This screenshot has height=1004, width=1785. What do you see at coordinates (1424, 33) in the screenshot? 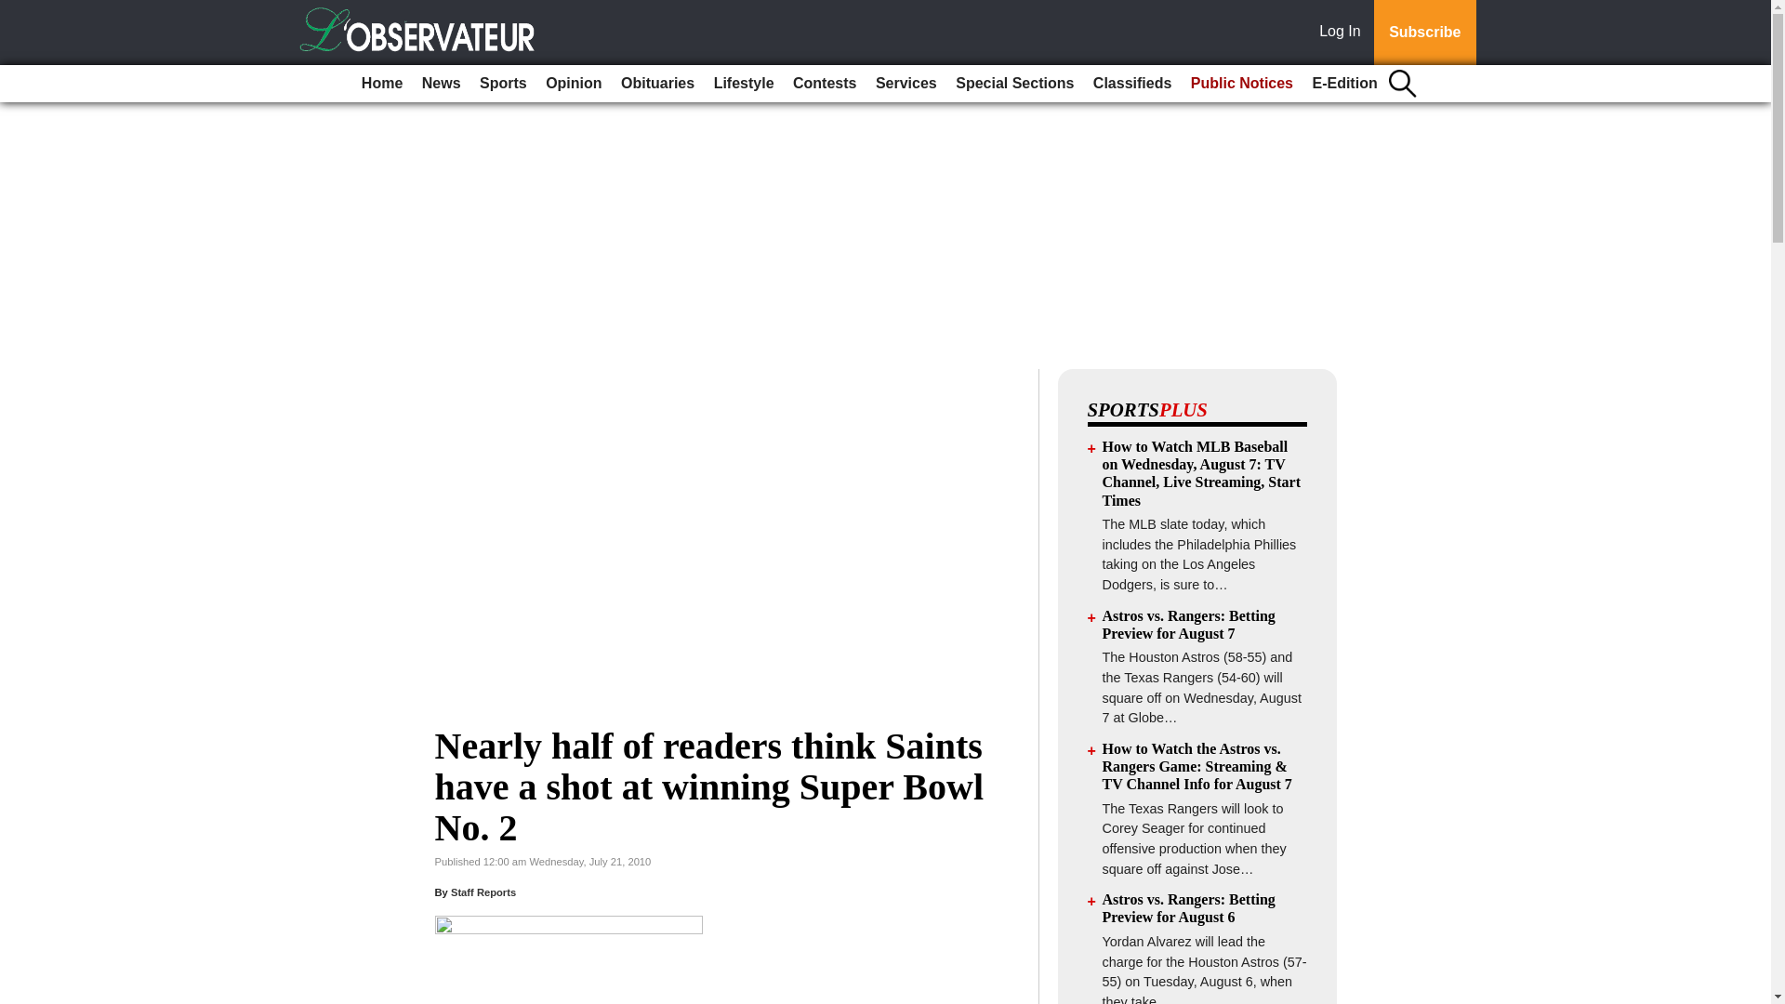
I see `Subscribe` at bounding box center [1424, 33].